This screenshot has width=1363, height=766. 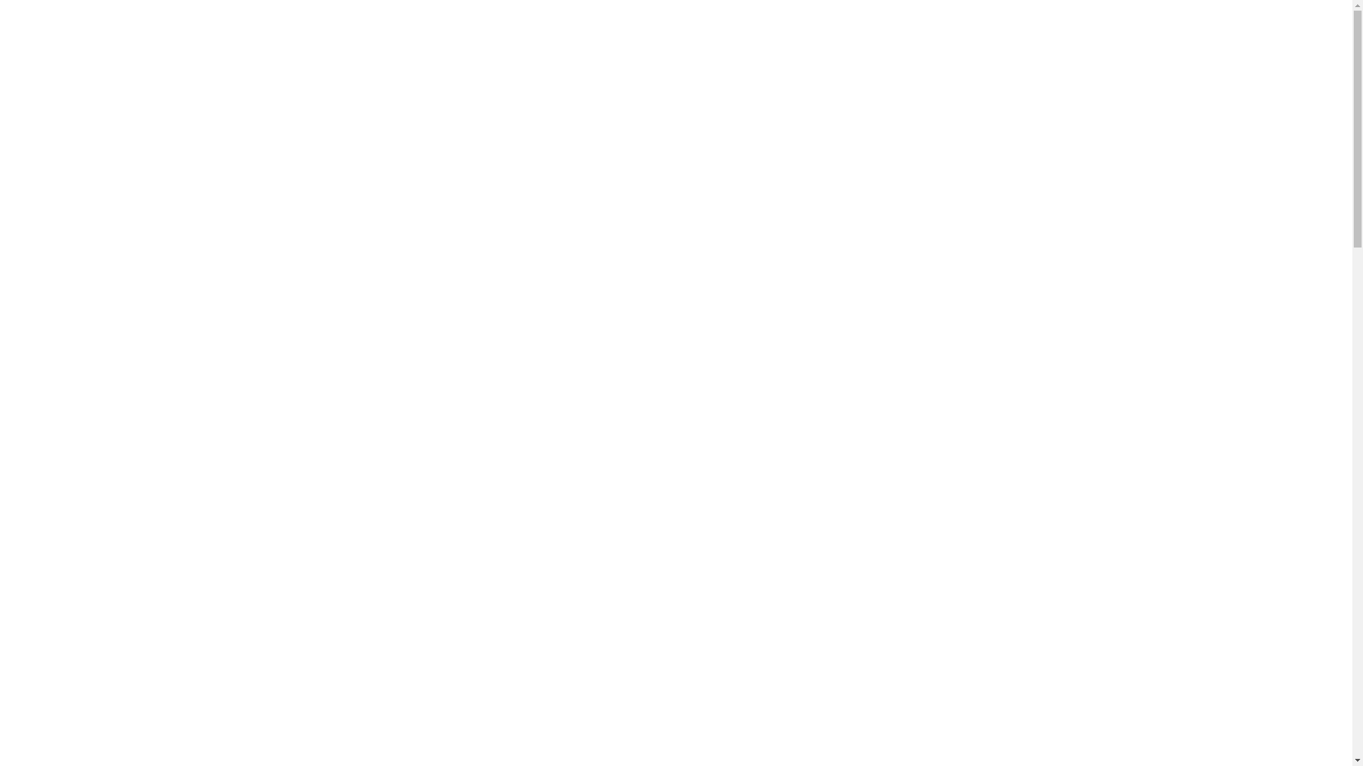 I want to click on CONNECT, so click(x=58, y=296).